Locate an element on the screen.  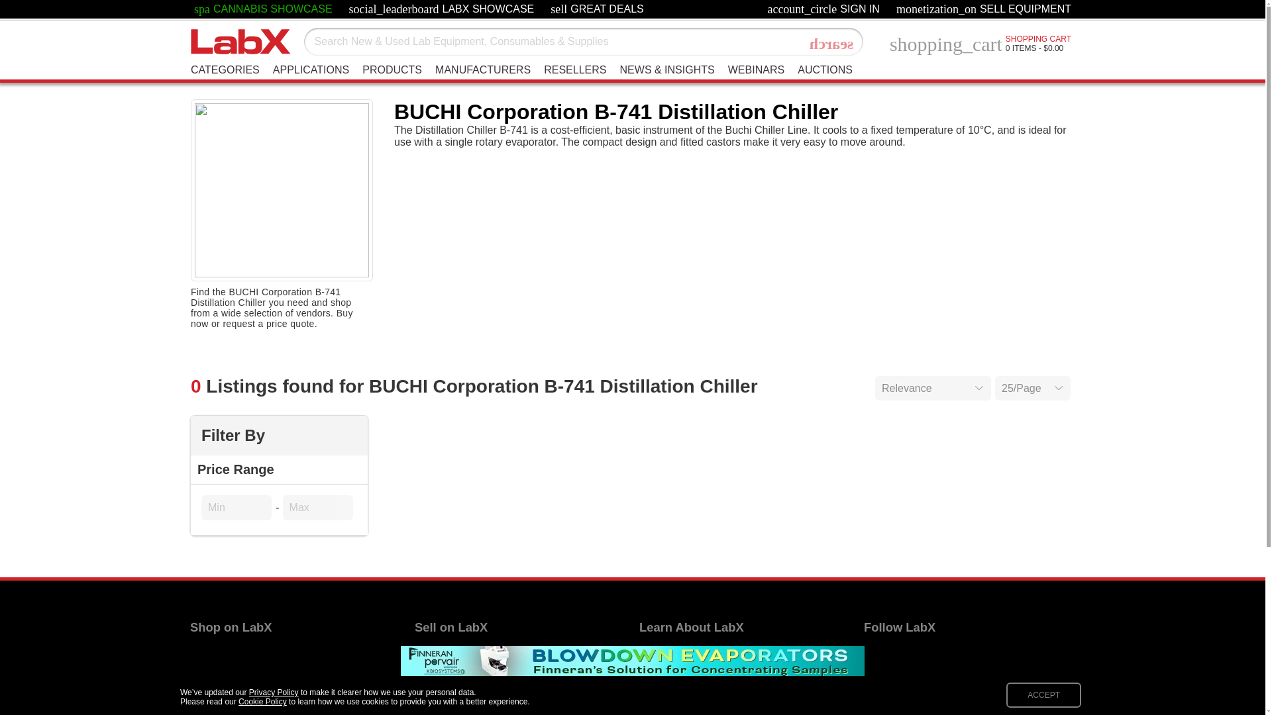
CATEGORIES is located at coordinates (831, 44).